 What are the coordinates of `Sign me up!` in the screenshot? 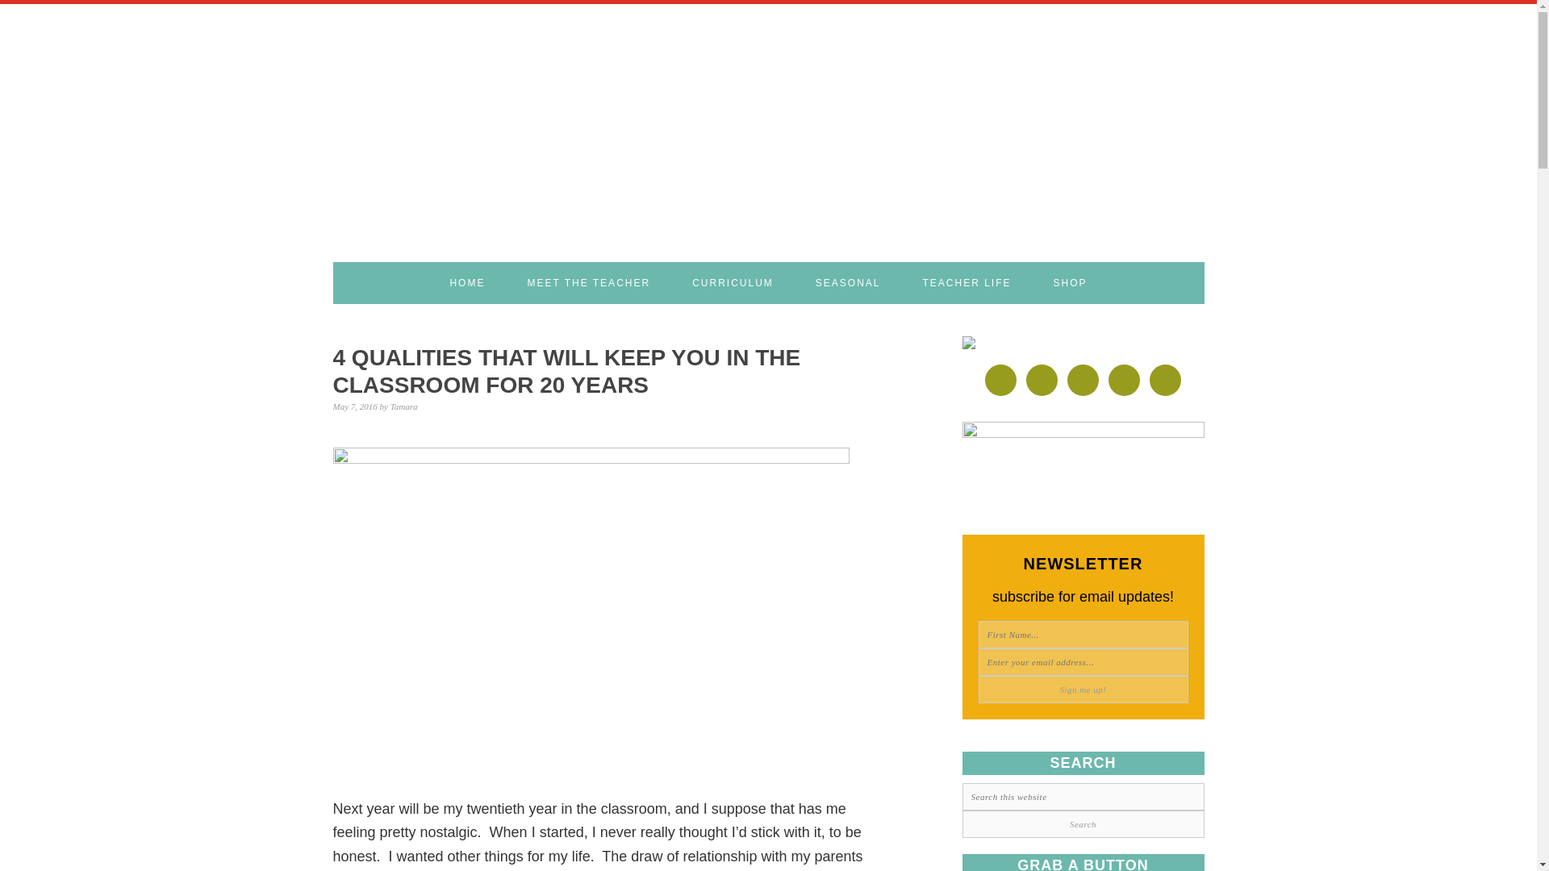 It's located at (1083, 689).